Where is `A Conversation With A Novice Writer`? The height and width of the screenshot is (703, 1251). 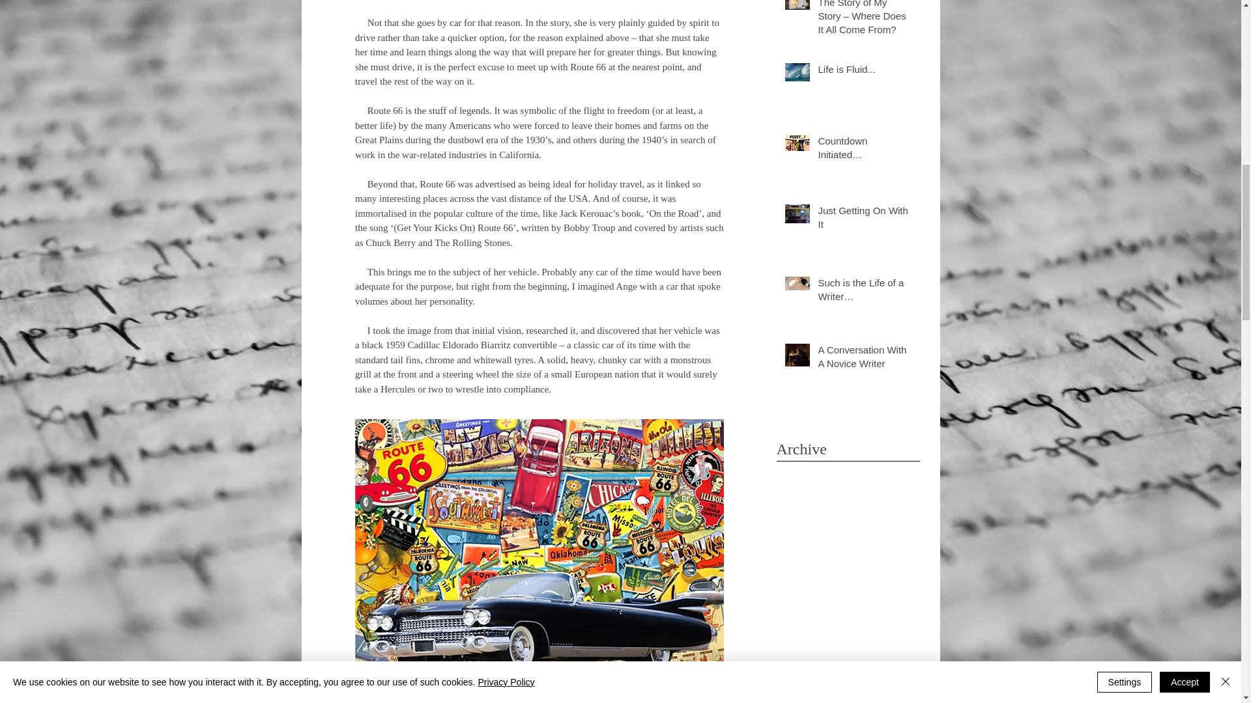 A Conversation With A Novice Writer is located at coordinates (865, 359).